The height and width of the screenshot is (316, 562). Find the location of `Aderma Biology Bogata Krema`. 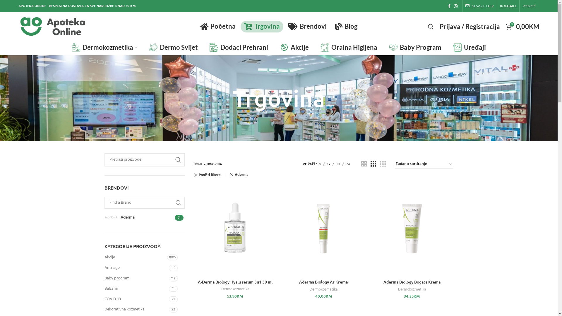

Aderma Biology Bogata Krema is located at coordinates (412, 282).